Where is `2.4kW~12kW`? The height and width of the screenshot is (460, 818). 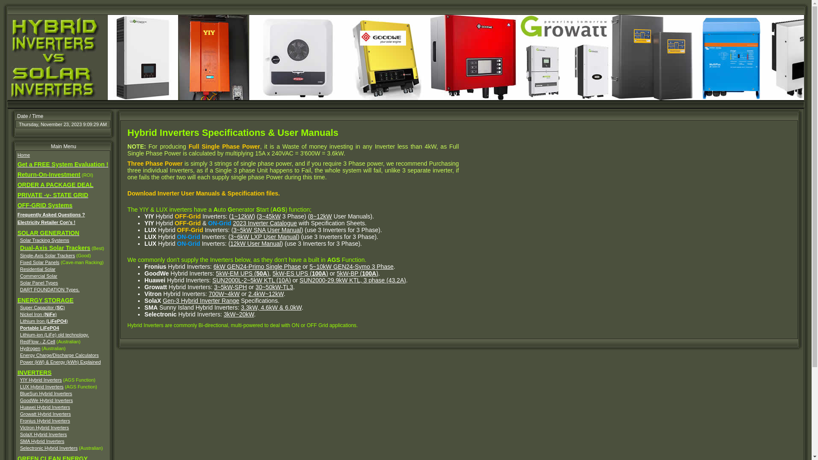
2.4kW~12kW is located at coordinates (266, 294).